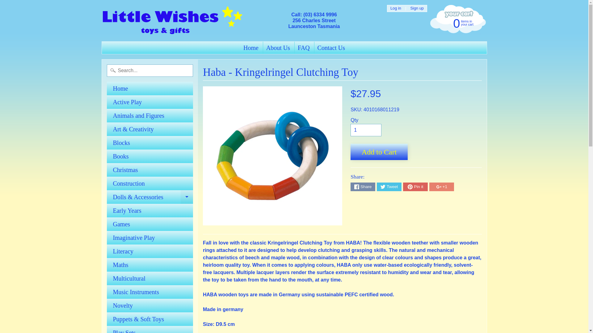  What do you see at coordinates (187, 197) in the screenshot?
I see `Expand child menu` at bounding box center [187, 197].